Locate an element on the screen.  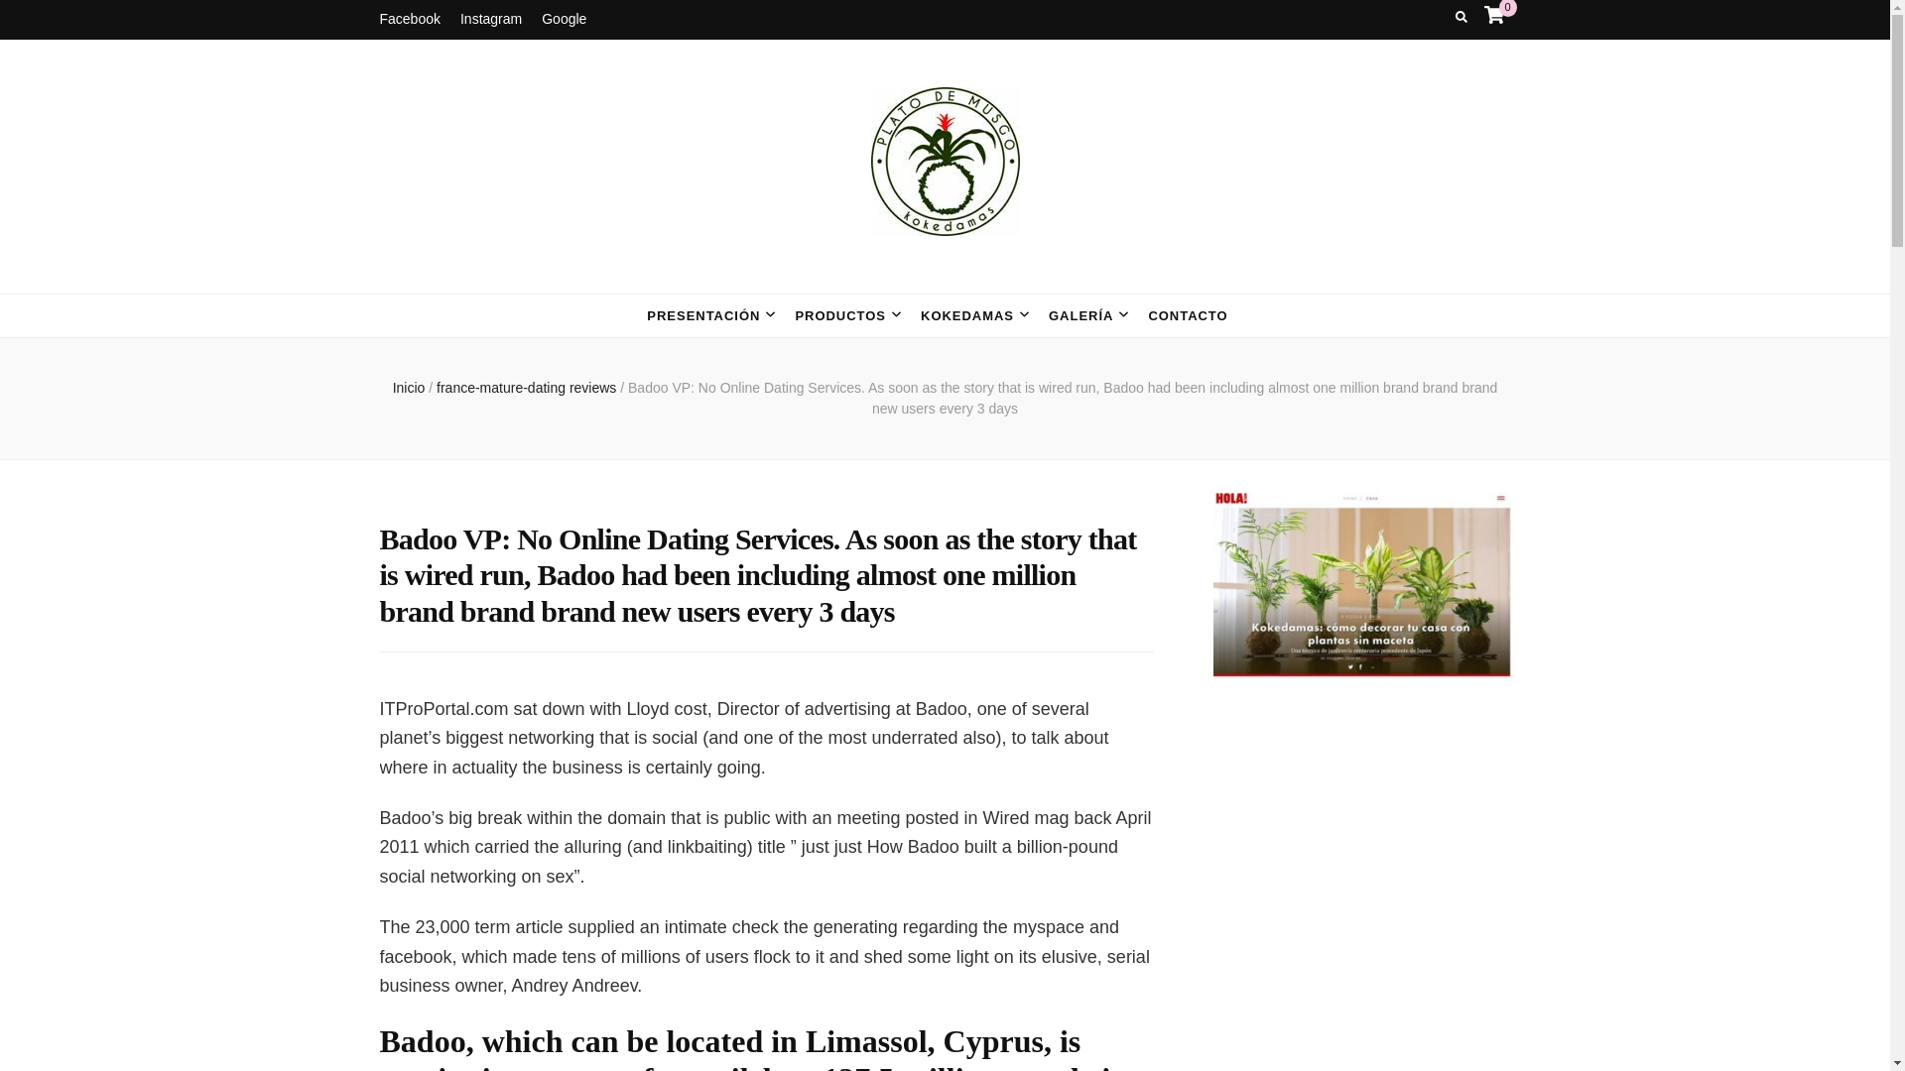
Google is located at coordinates (564, 20).